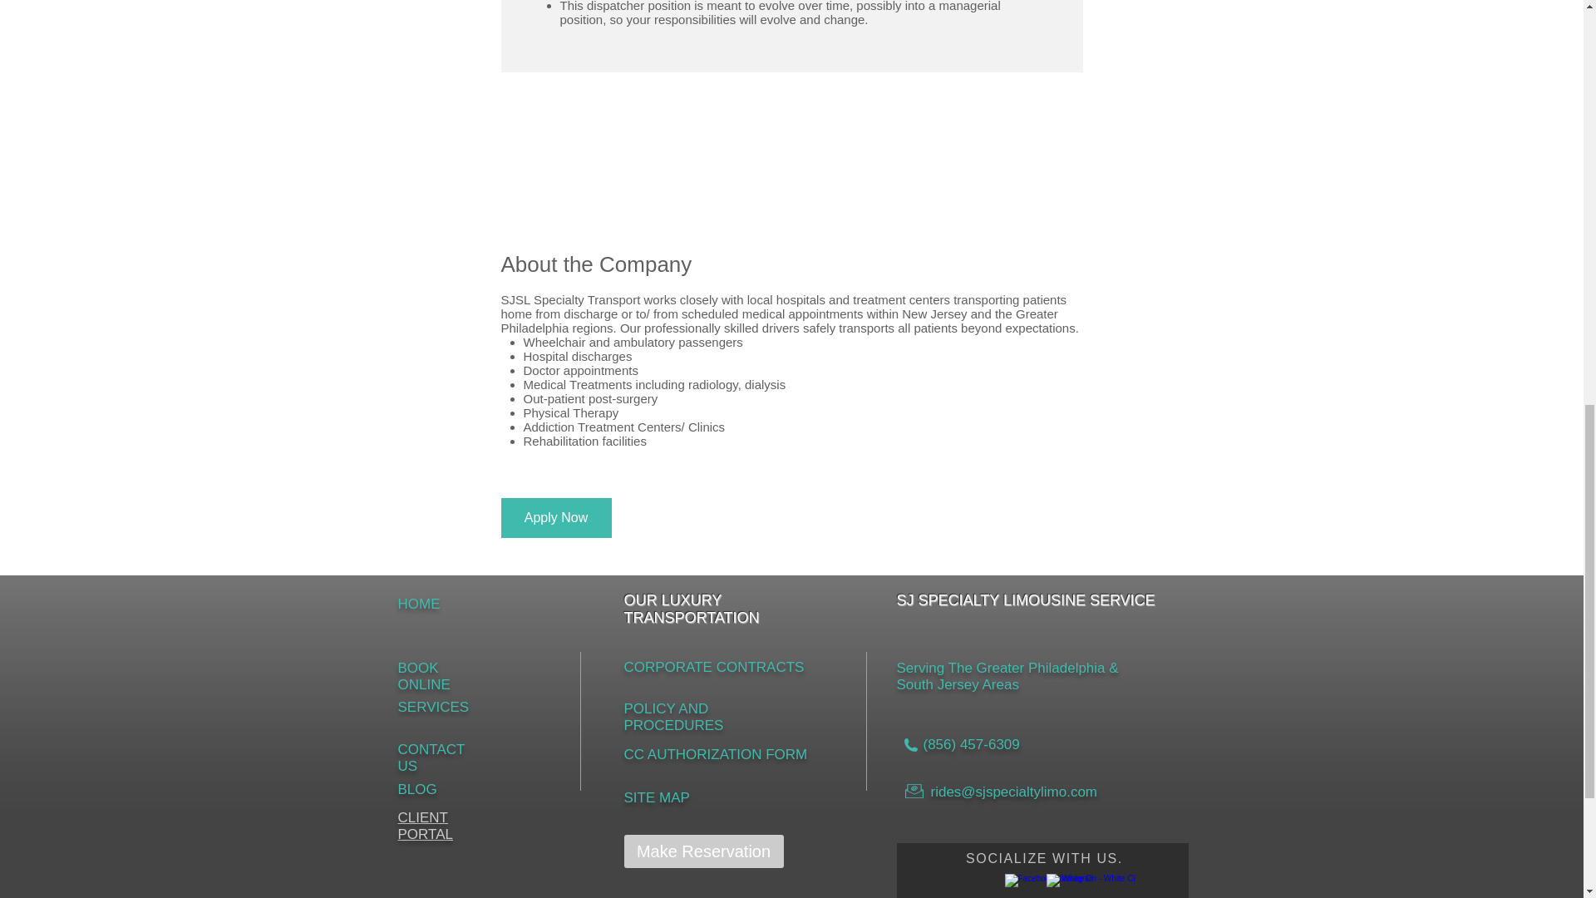  I want to click on CC AUTHORIZATION FORM, so click(715, 753).